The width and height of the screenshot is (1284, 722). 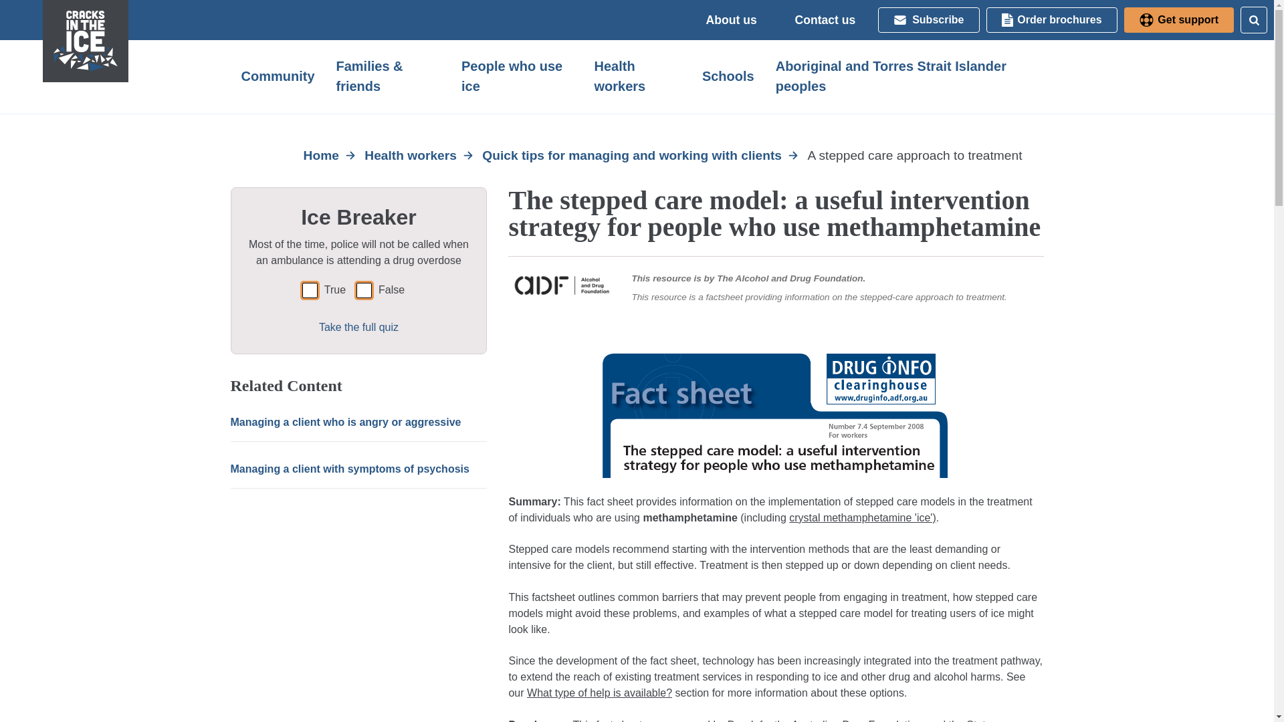 I want to click on Subscribe, so click(x=928, y=19).